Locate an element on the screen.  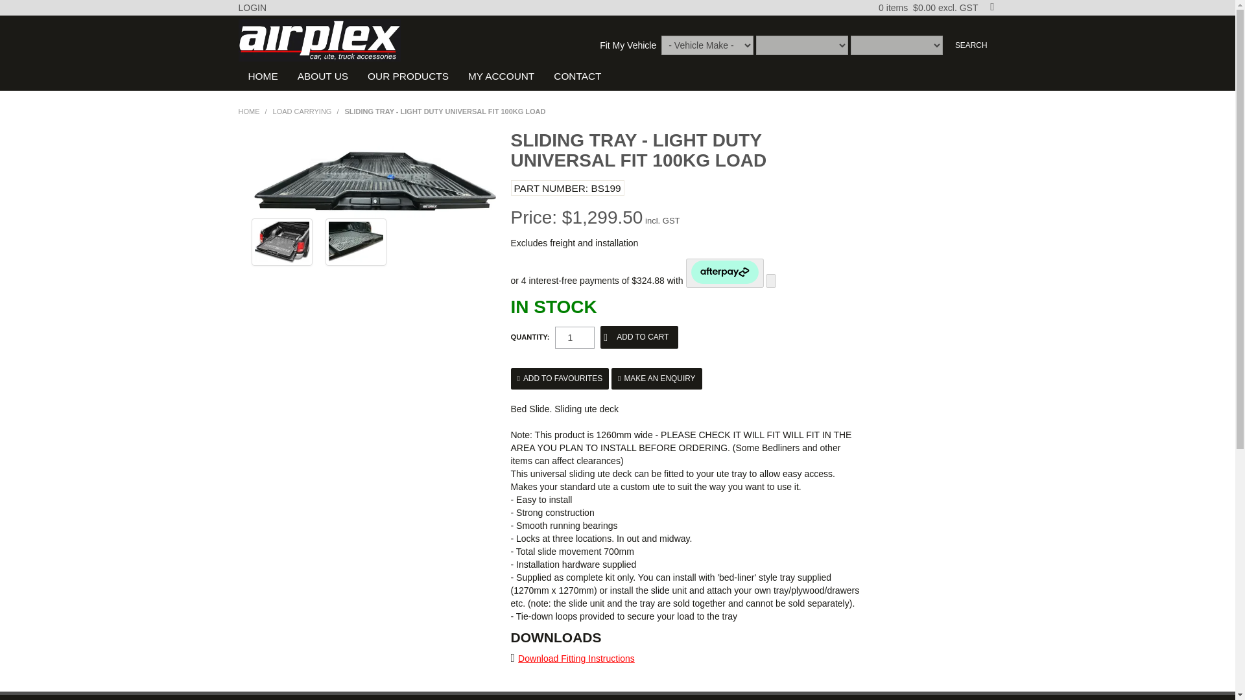
MY ACCOUNT is located at coordinates (501, 76).